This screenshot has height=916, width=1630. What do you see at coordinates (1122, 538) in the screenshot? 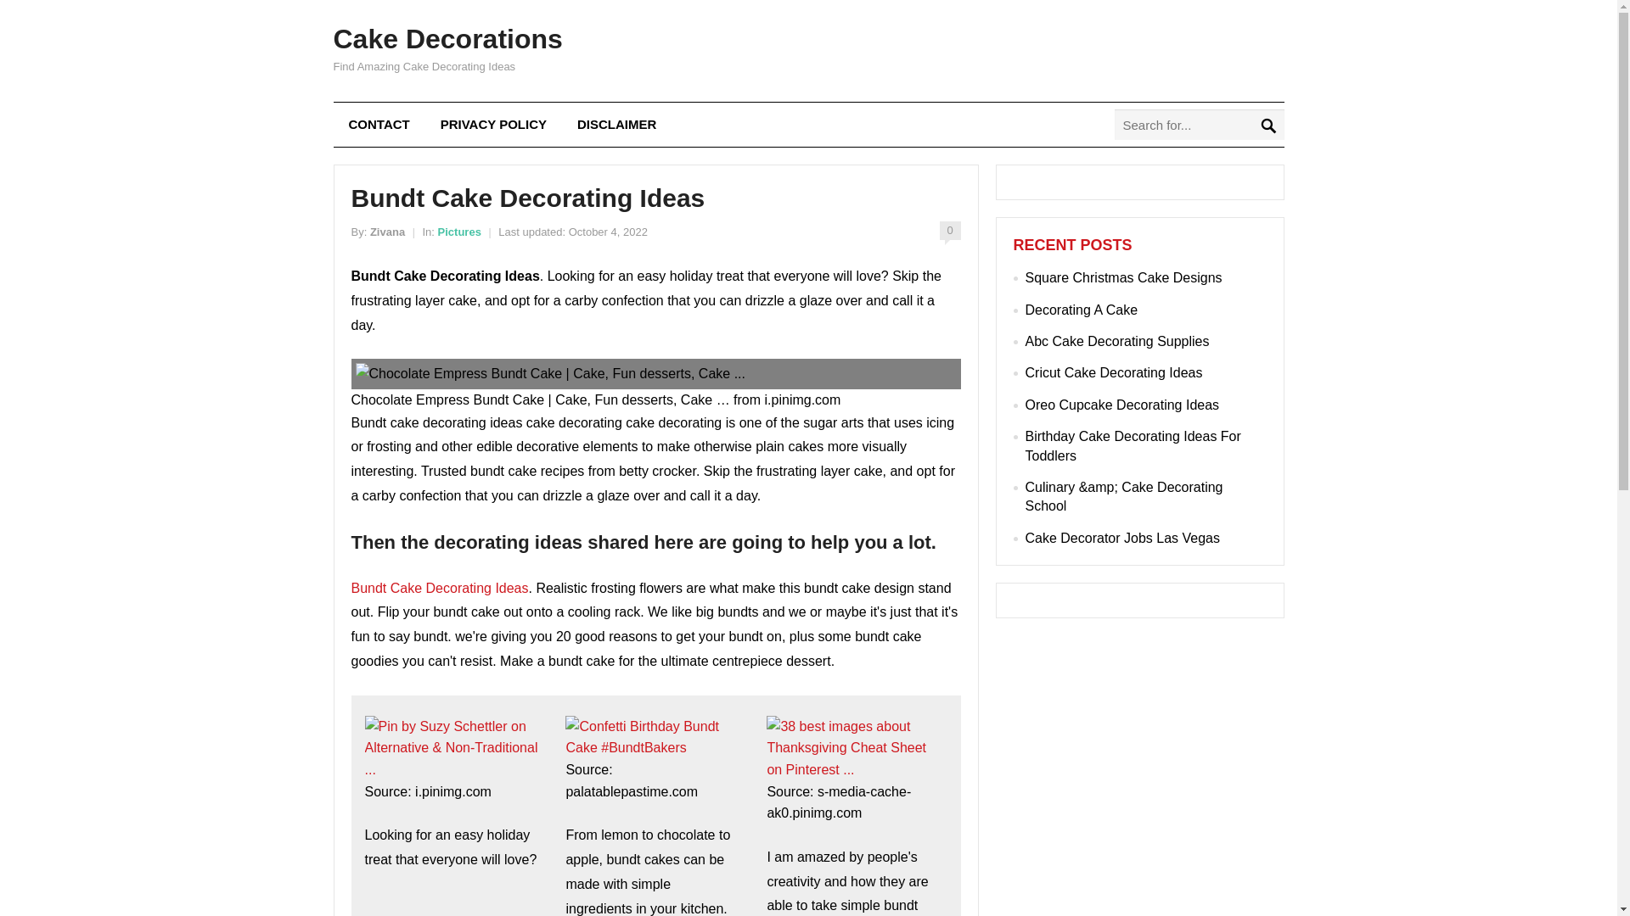
I see `Cake Decorator Jobs Las Vegas` at bounding box center [1122, 538].